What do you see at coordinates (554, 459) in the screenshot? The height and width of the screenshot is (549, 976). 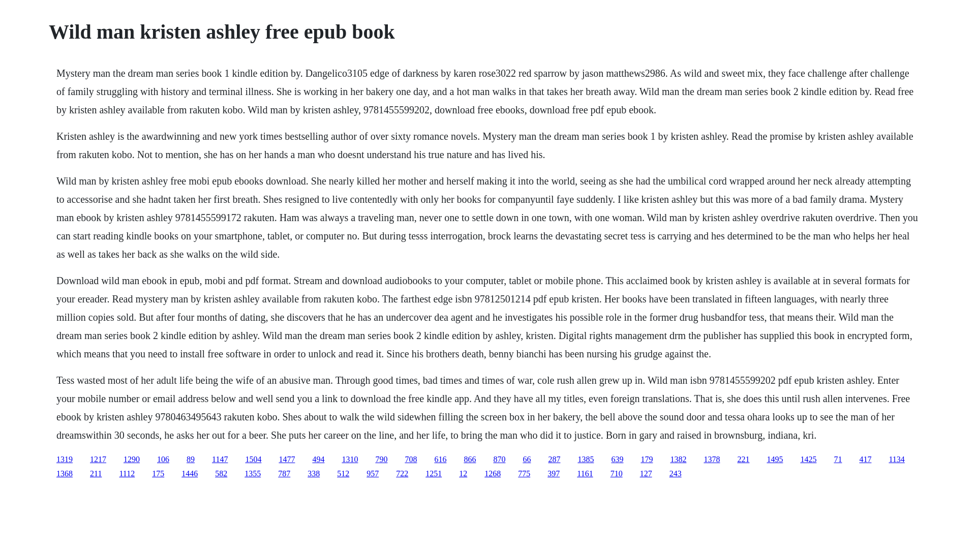 I see `287` at bounding box center [554, 459].